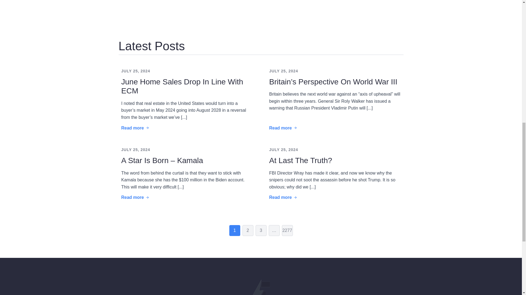 This screenshot has width=526, height=295. I want to click on Read more, so click(283, 128).